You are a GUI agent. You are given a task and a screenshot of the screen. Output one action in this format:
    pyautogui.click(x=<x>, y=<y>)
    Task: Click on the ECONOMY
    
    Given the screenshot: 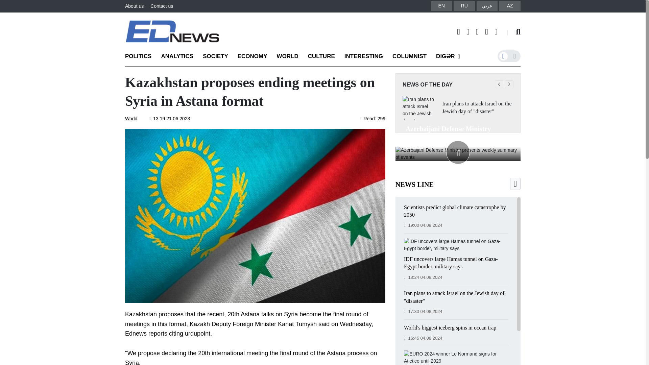 What is the action you would take?
    pyautogui.click(x=255, y=56)
    